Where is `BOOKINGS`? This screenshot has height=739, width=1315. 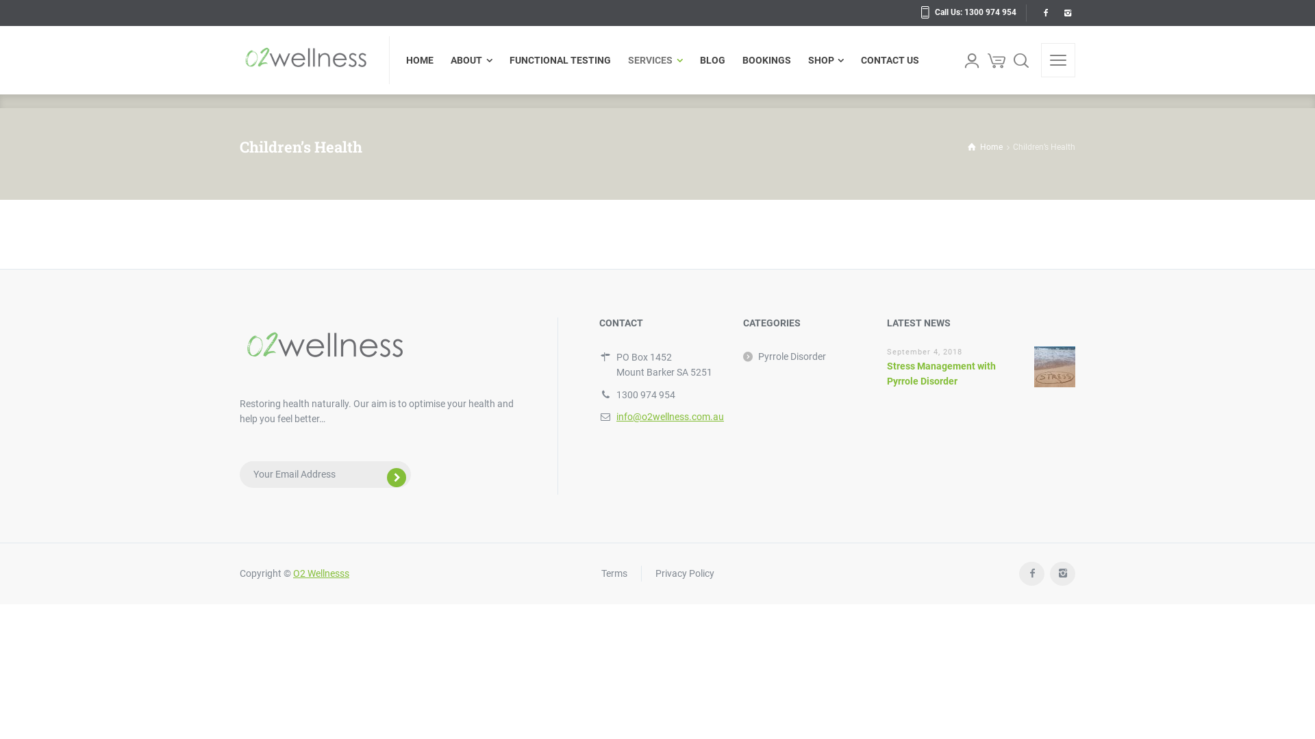 BOOKINGS is located at coordinates (767, 60).